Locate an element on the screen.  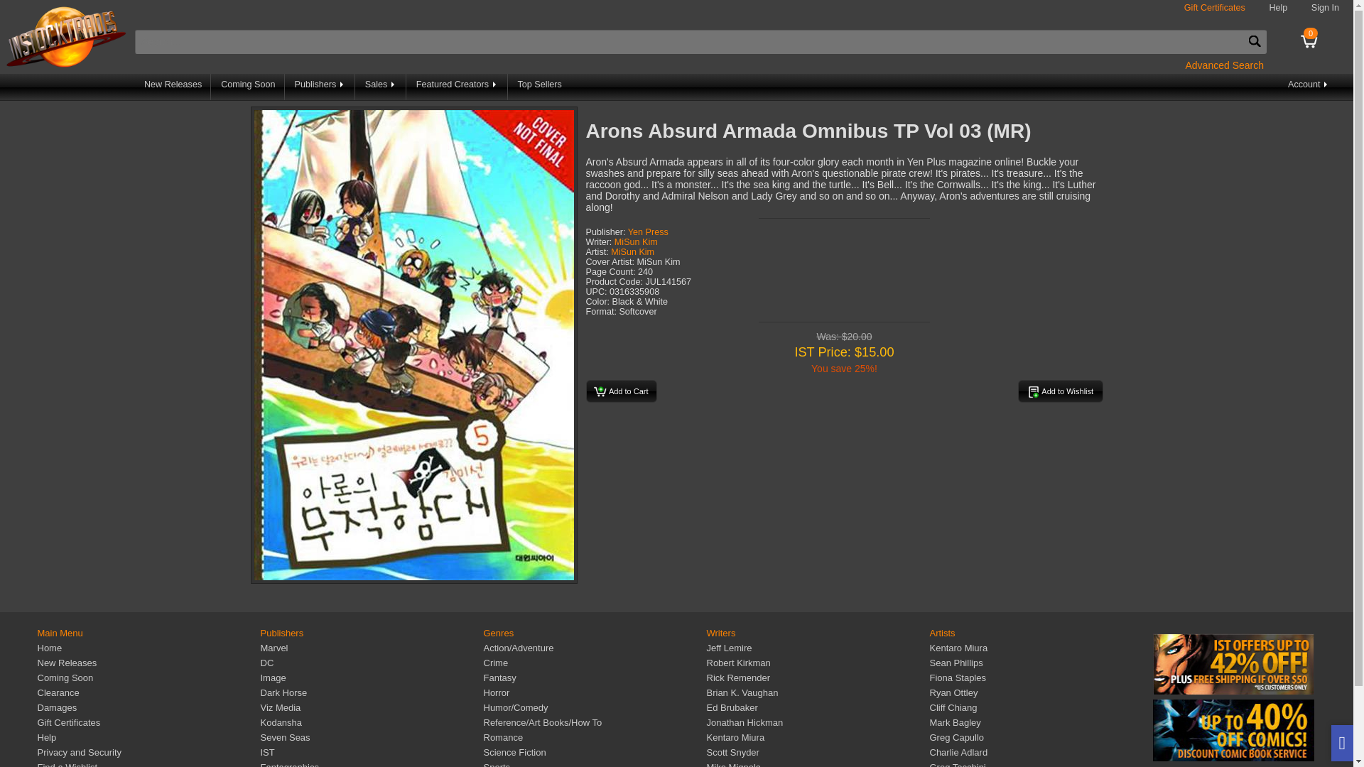
Featured Creators is located at coordinates (458, 87).